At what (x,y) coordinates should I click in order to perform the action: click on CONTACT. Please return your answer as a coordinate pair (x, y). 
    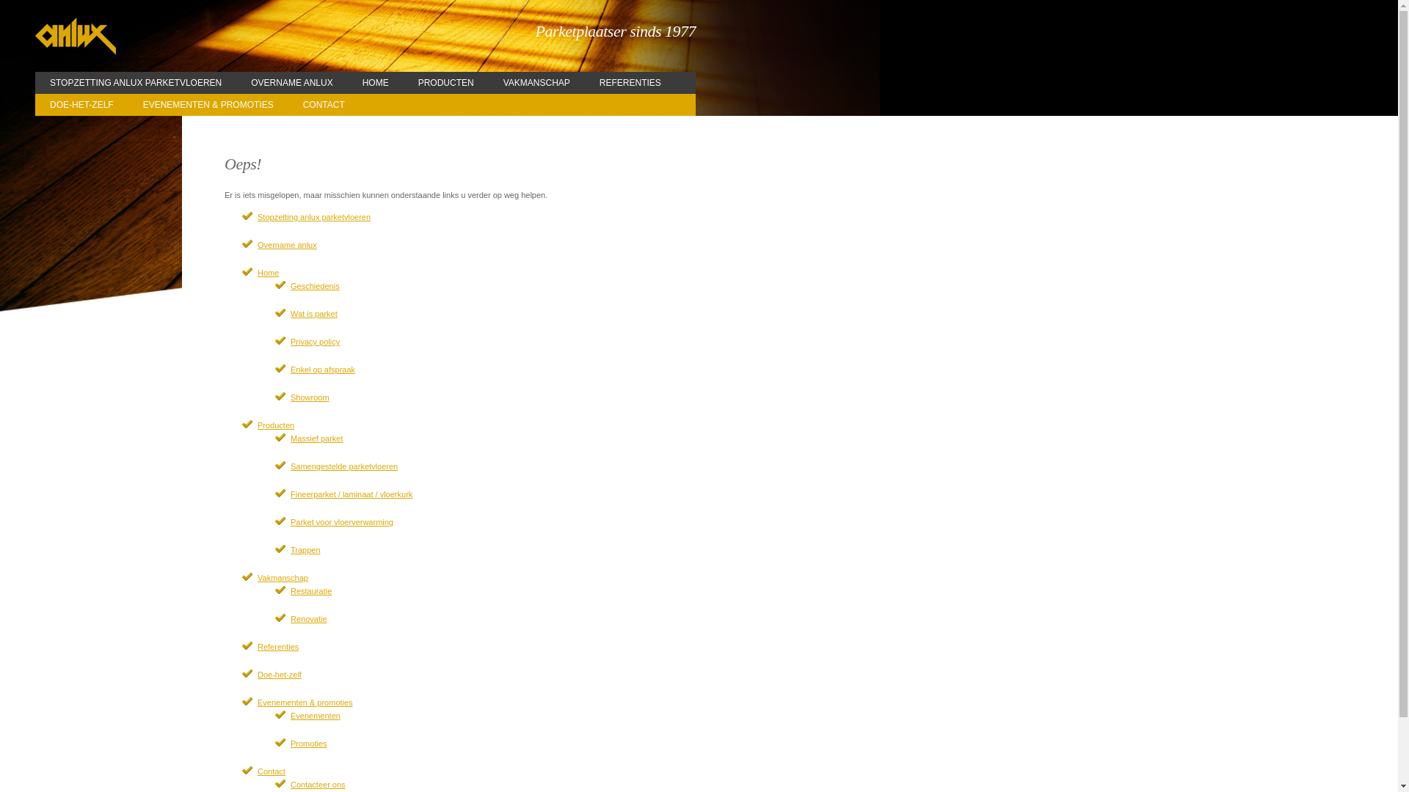
    Looking at the image, I should click on (324, 105).